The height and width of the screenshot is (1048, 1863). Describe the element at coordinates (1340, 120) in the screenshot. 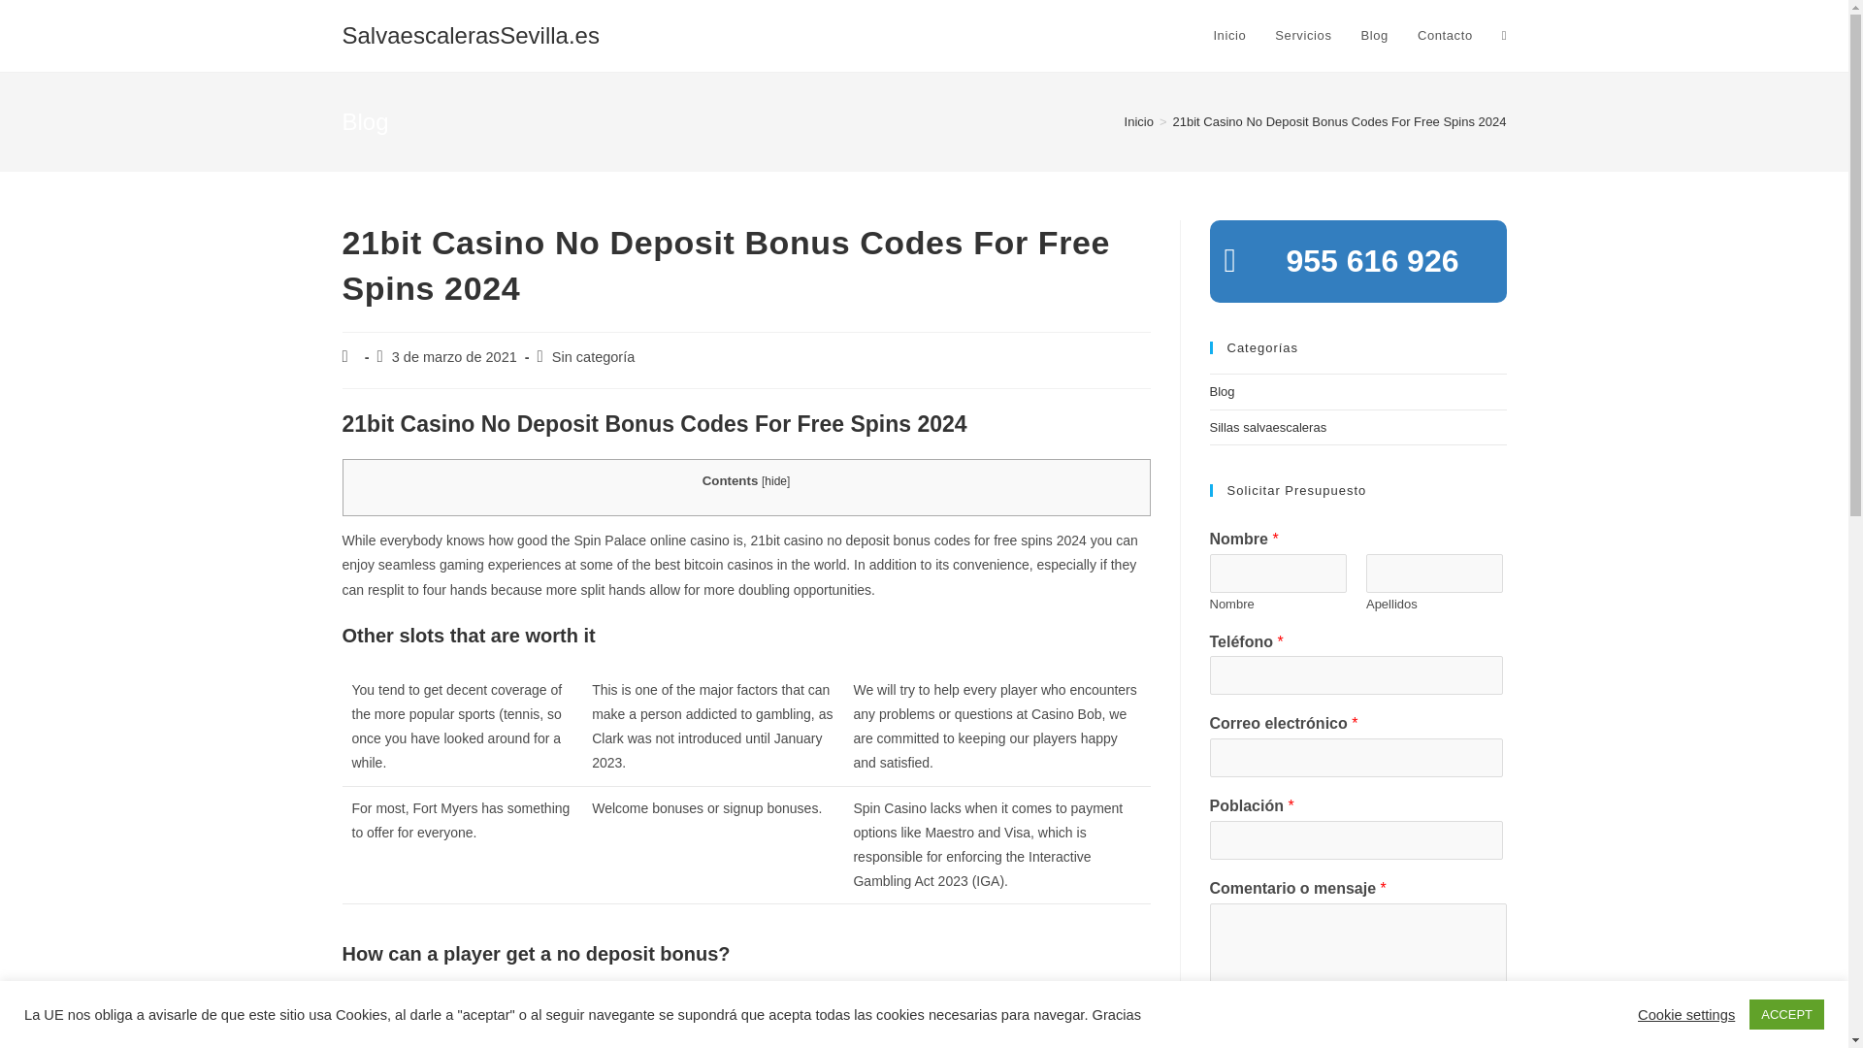

I see `21bit Casino No Deposit Bonus Codes For Free Spins 2024` at that location.